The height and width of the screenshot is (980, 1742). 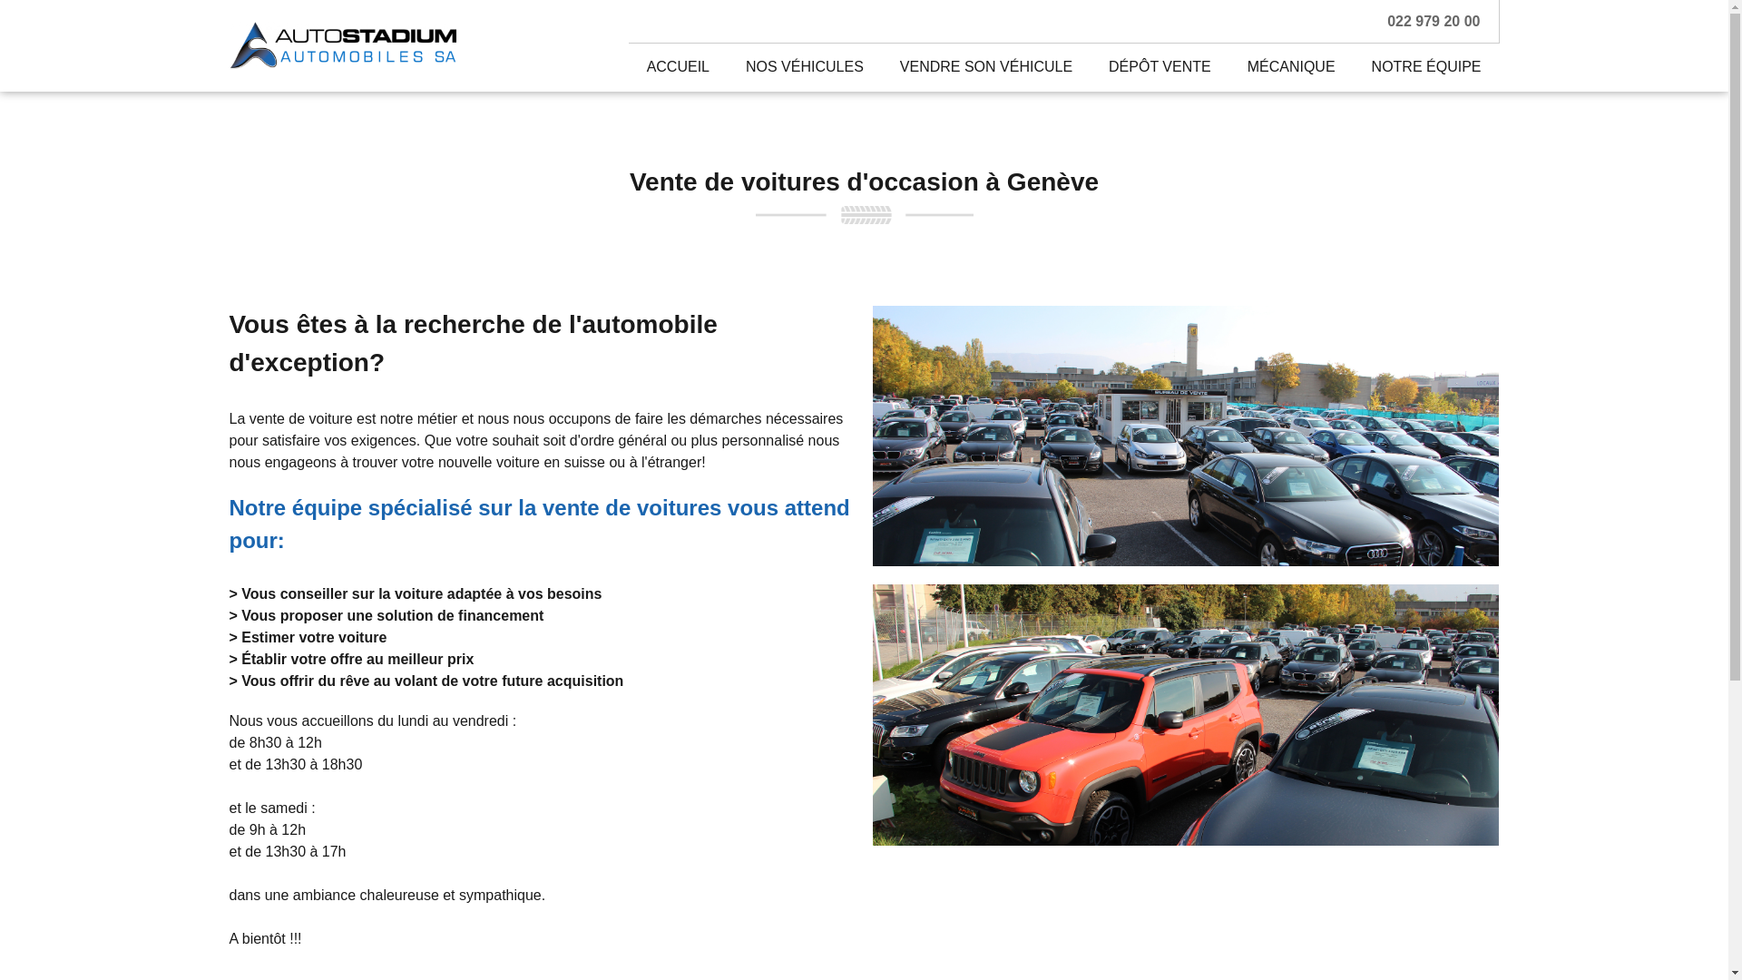 I want to click on ACCUEIL, so click(x=679, y=67).